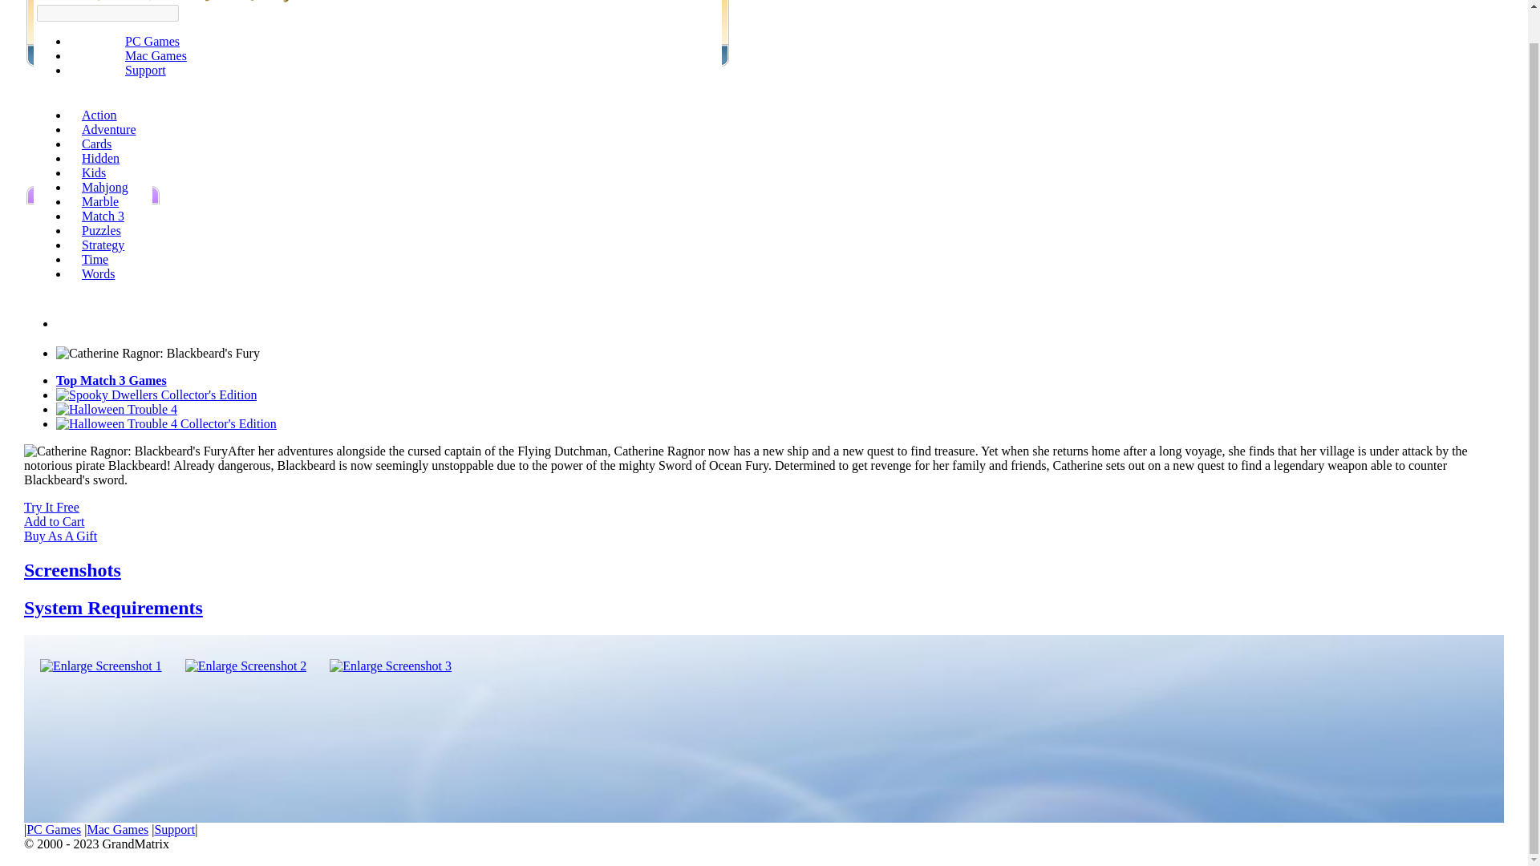 The width and height of the screenshot is (1540, 866). Describe the element at coordinates (72, 569) in the screenshot. I see `Screenshots` at that location.